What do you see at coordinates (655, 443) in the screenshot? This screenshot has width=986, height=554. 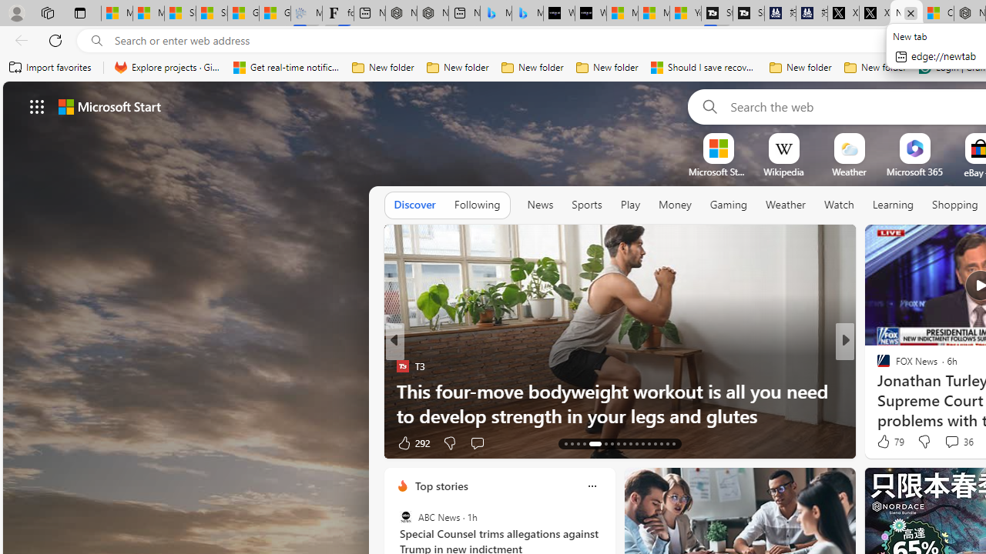 I see `AutomationID: tab-37` at bounding box center [655, 443].